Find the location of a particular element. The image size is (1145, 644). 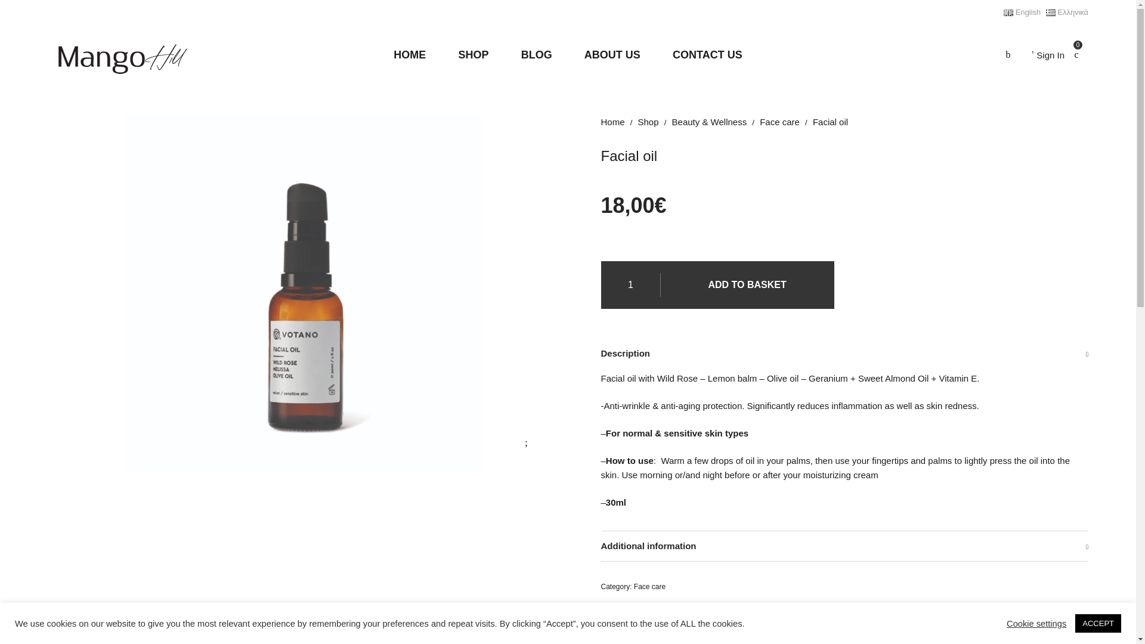

0 is located at coordinates (1076, 55).